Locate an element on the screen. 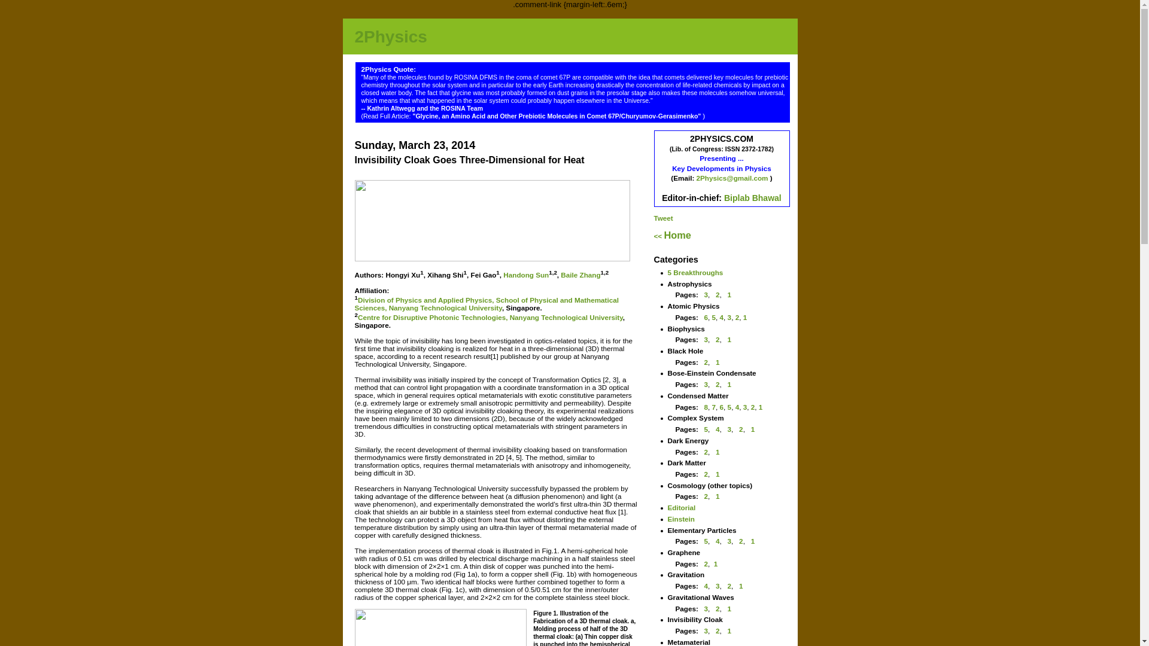 Image resolution: width=1149 pixels, height=646 pixels. 6 is located at coordinates (722, 407).